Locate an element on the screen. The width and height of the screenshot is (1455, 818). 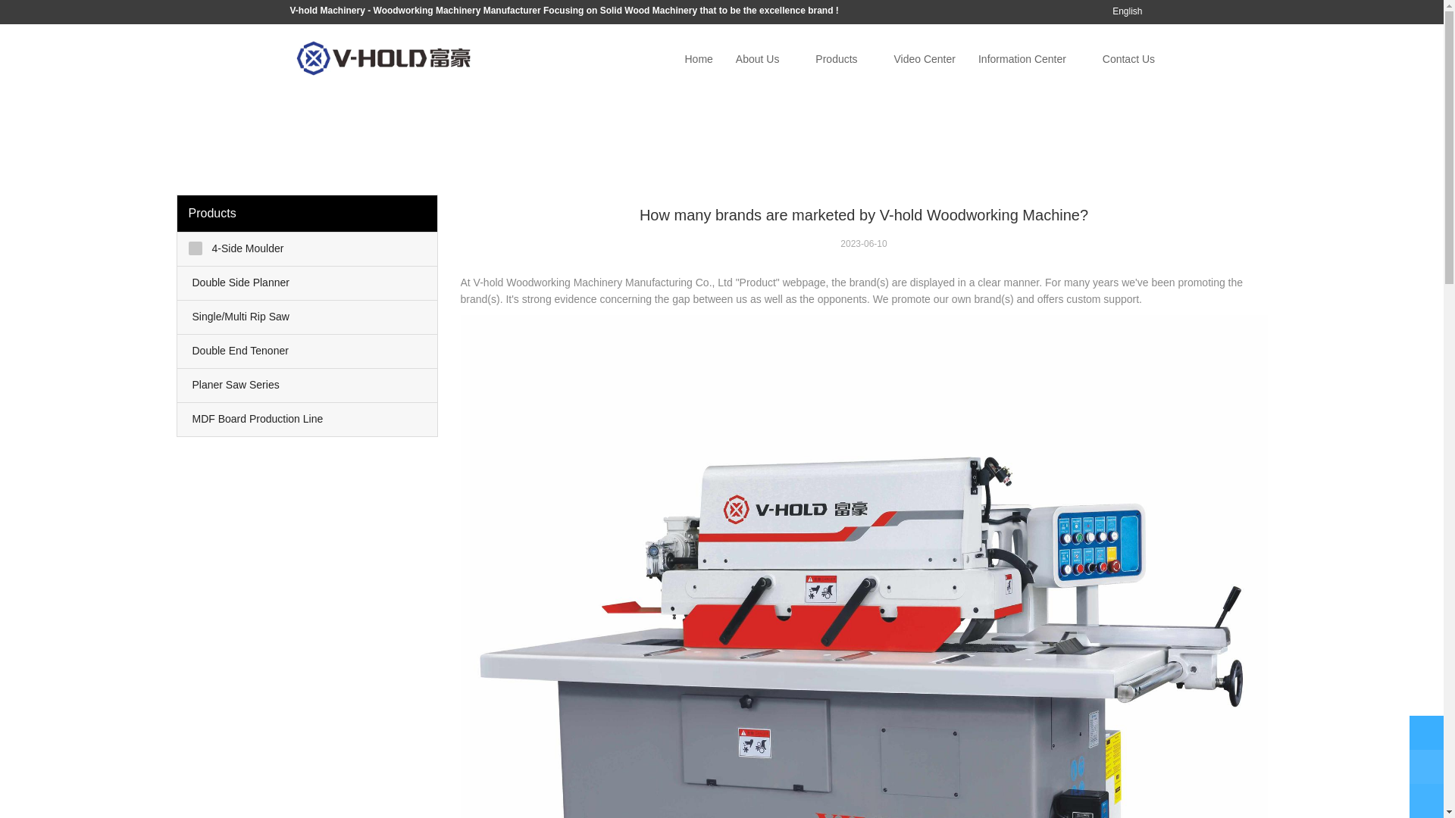
About Us is located at coordinates (758, 59).